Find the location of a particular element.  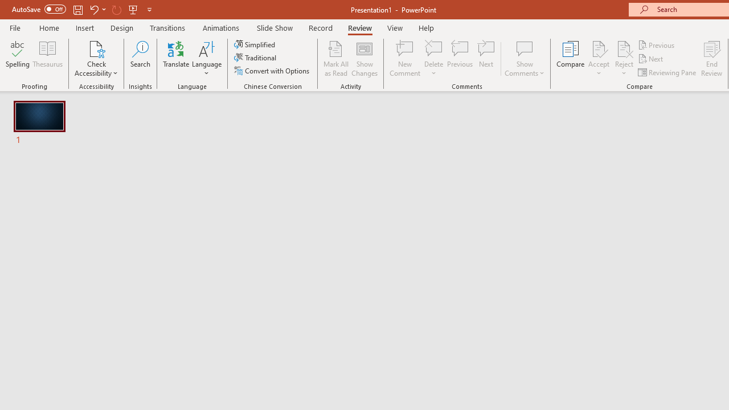

Show Changes is located at coordinates (364, 58).